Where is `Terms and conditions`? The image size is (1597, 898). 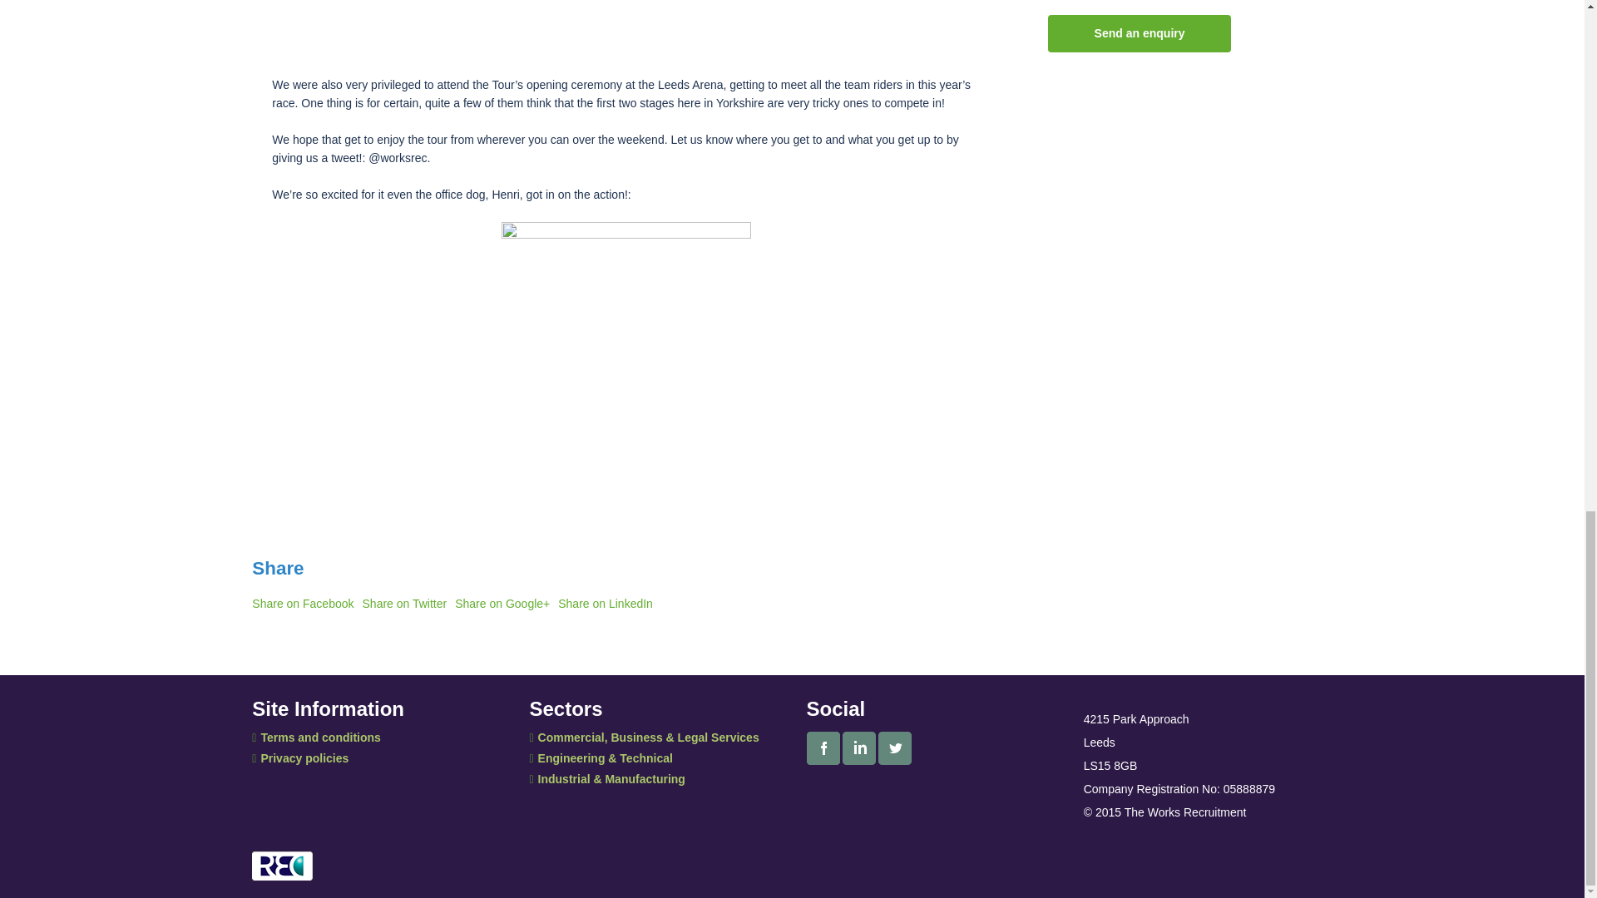 Terms and conditions is located at coordinates (316, 738).